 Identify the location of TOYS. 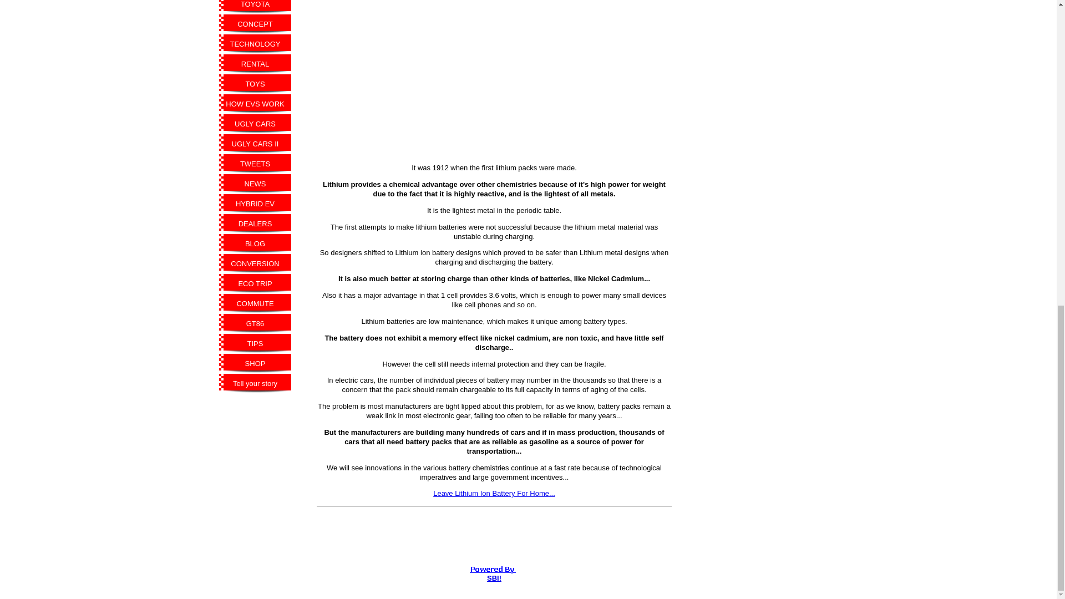
(255, 84).